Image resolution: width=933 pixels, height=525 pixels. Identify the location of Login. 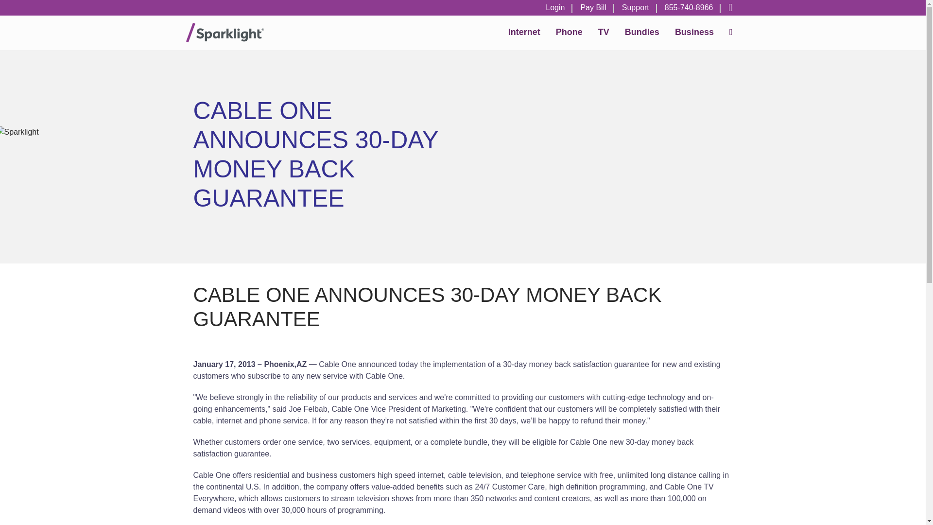
(555, 8).